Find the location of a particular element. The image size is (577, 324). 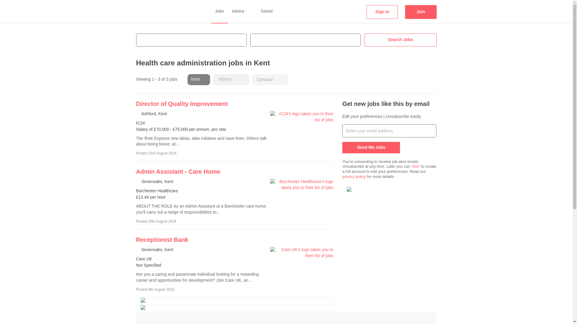

Receptionist Bank is located at coordinates (162, 240).